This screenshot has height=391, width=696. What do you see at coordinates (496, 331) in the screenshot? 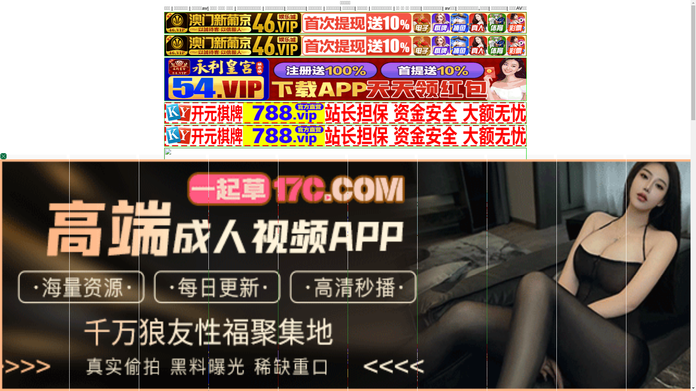
I see `|` at bounding box center [496, 331].